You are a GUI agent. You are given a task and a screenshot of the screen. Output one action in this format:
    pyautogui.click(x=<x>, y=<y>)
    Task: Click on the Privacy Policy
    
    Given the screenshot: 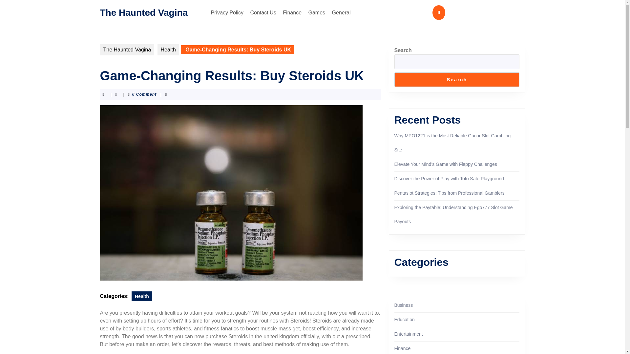 What is the action you would take?
    pyautogui.click(x=227, y=12)
    